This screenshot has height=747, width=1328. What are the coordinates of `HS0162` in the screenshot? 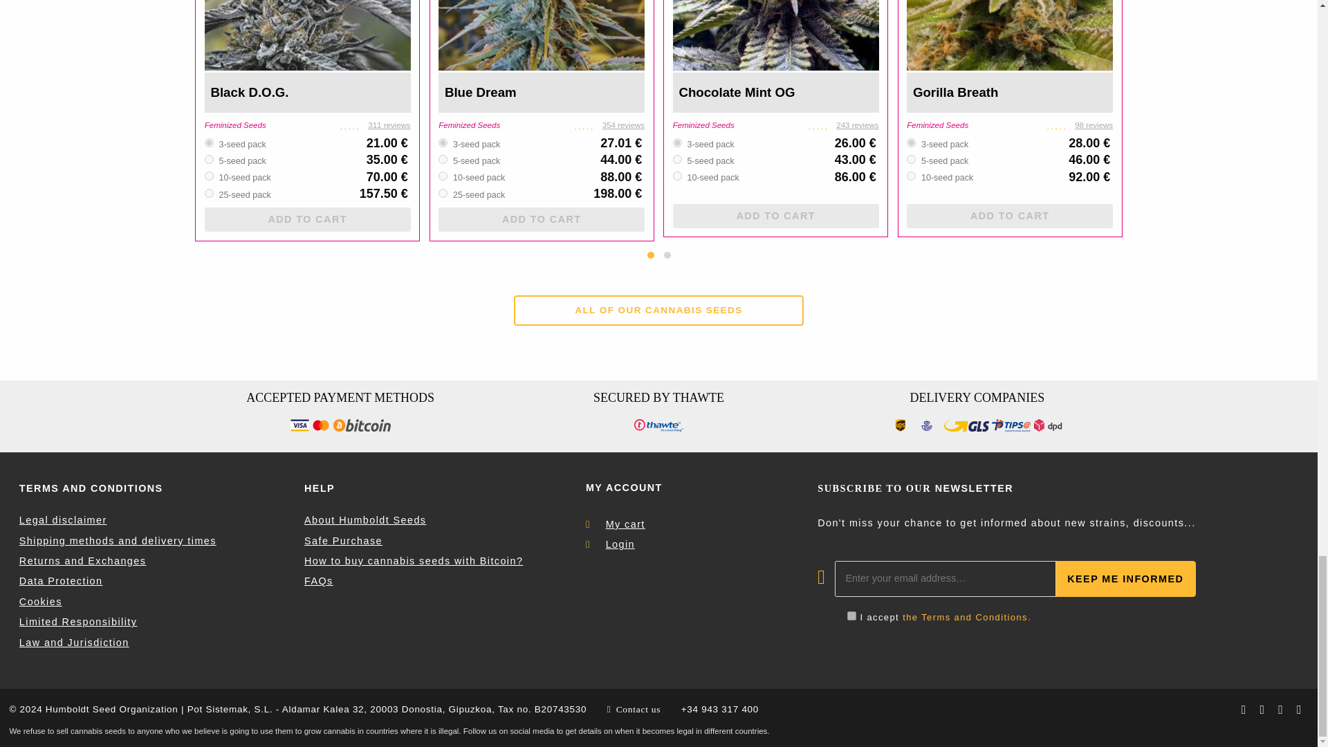 It's located at (912, 176).